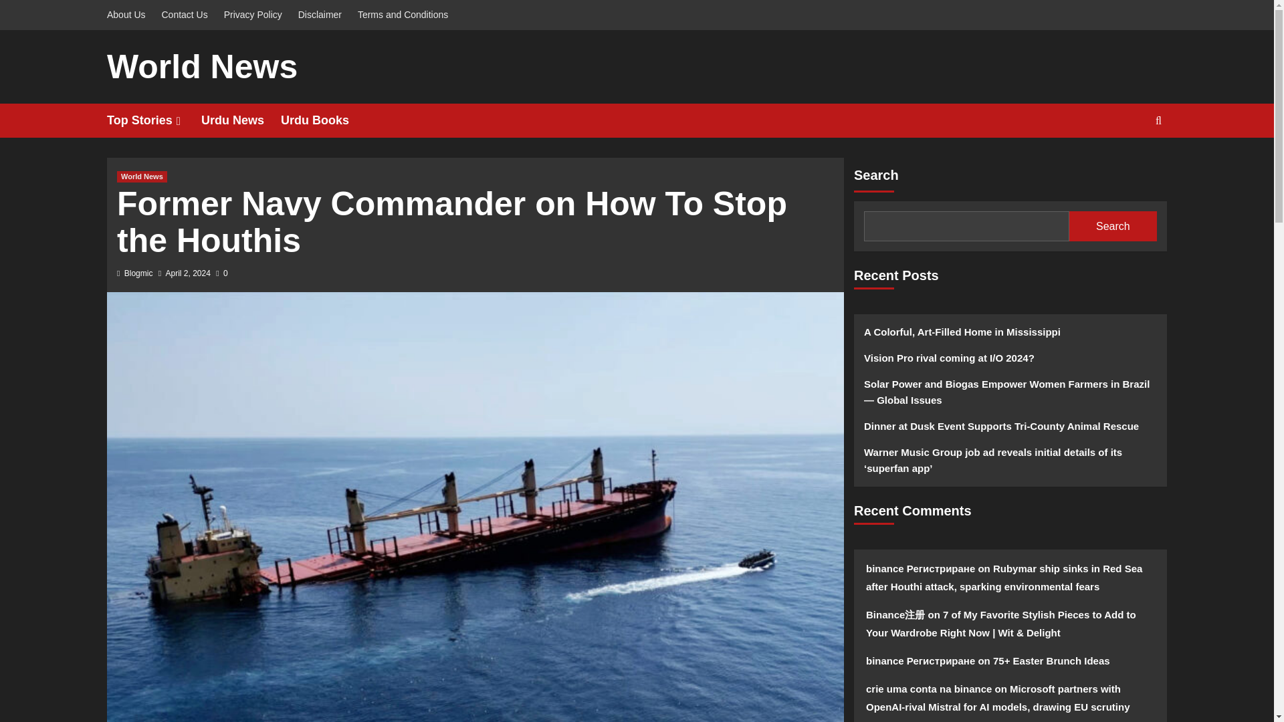  Describe the element at coordinates (403, 15) in the screenshot. I see `Terms and Conditions` at that location.